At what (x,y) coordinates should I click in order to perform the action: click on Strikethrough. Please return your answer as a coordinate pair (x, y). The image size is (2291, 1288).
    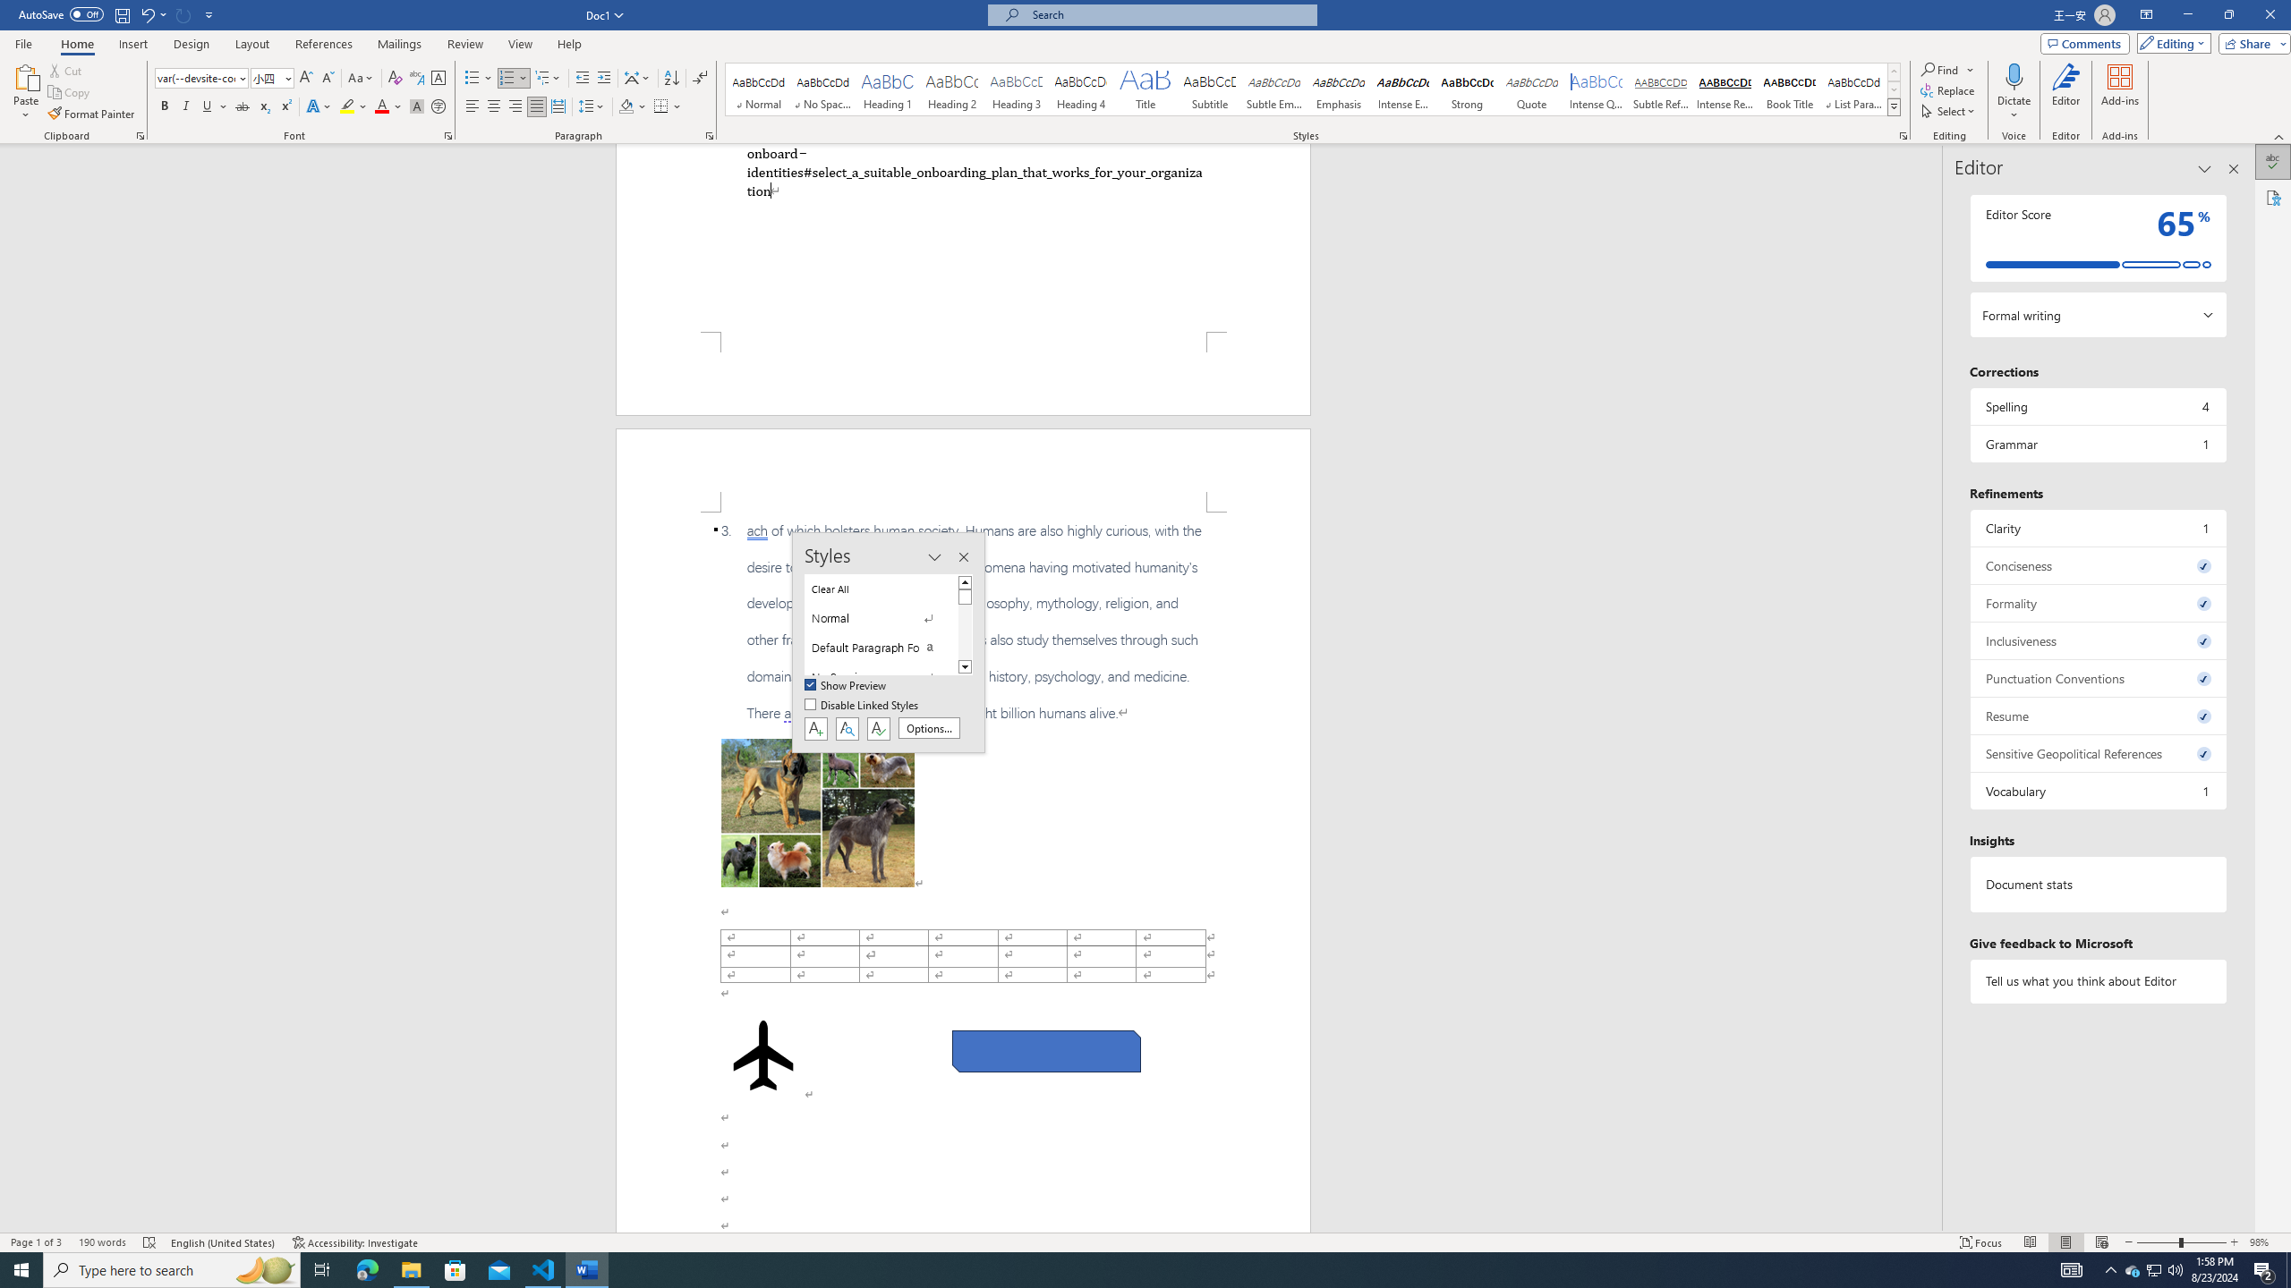
    Looking at the image, I should click on (243, 107).